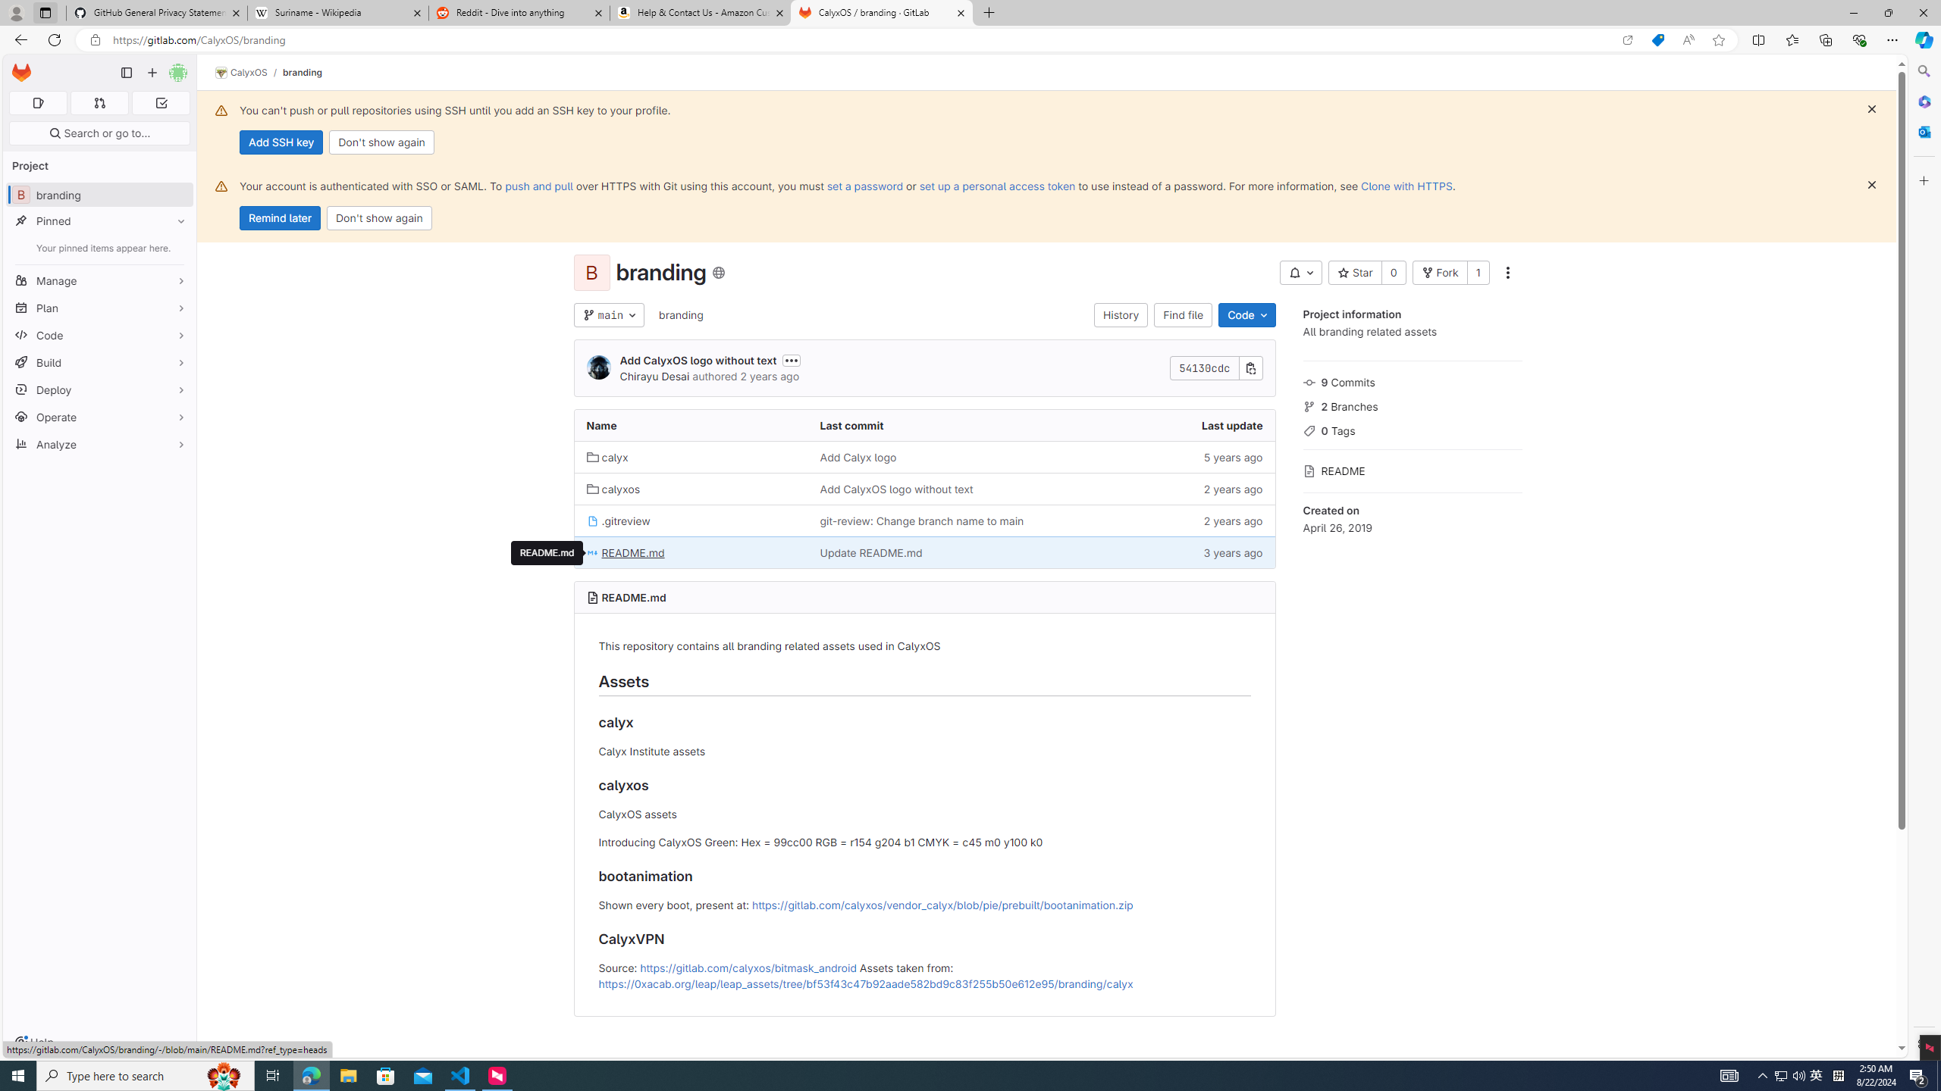 Image resolution: width=1941 pixels, height=1091 pixels. I want to click on Class: s16 icon, so click(717, 273).